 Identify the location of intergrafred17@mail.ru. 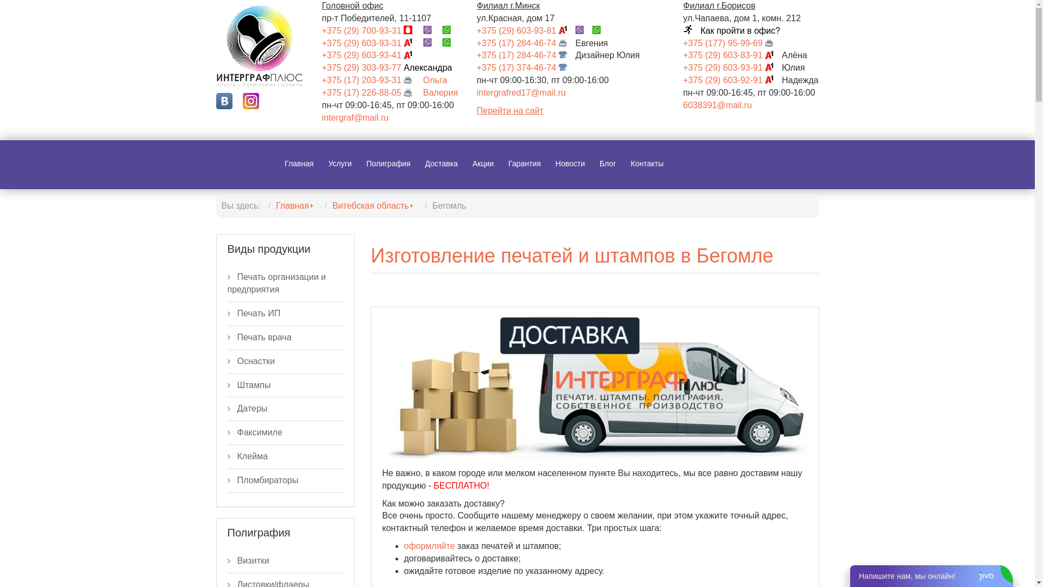
(521, 92).